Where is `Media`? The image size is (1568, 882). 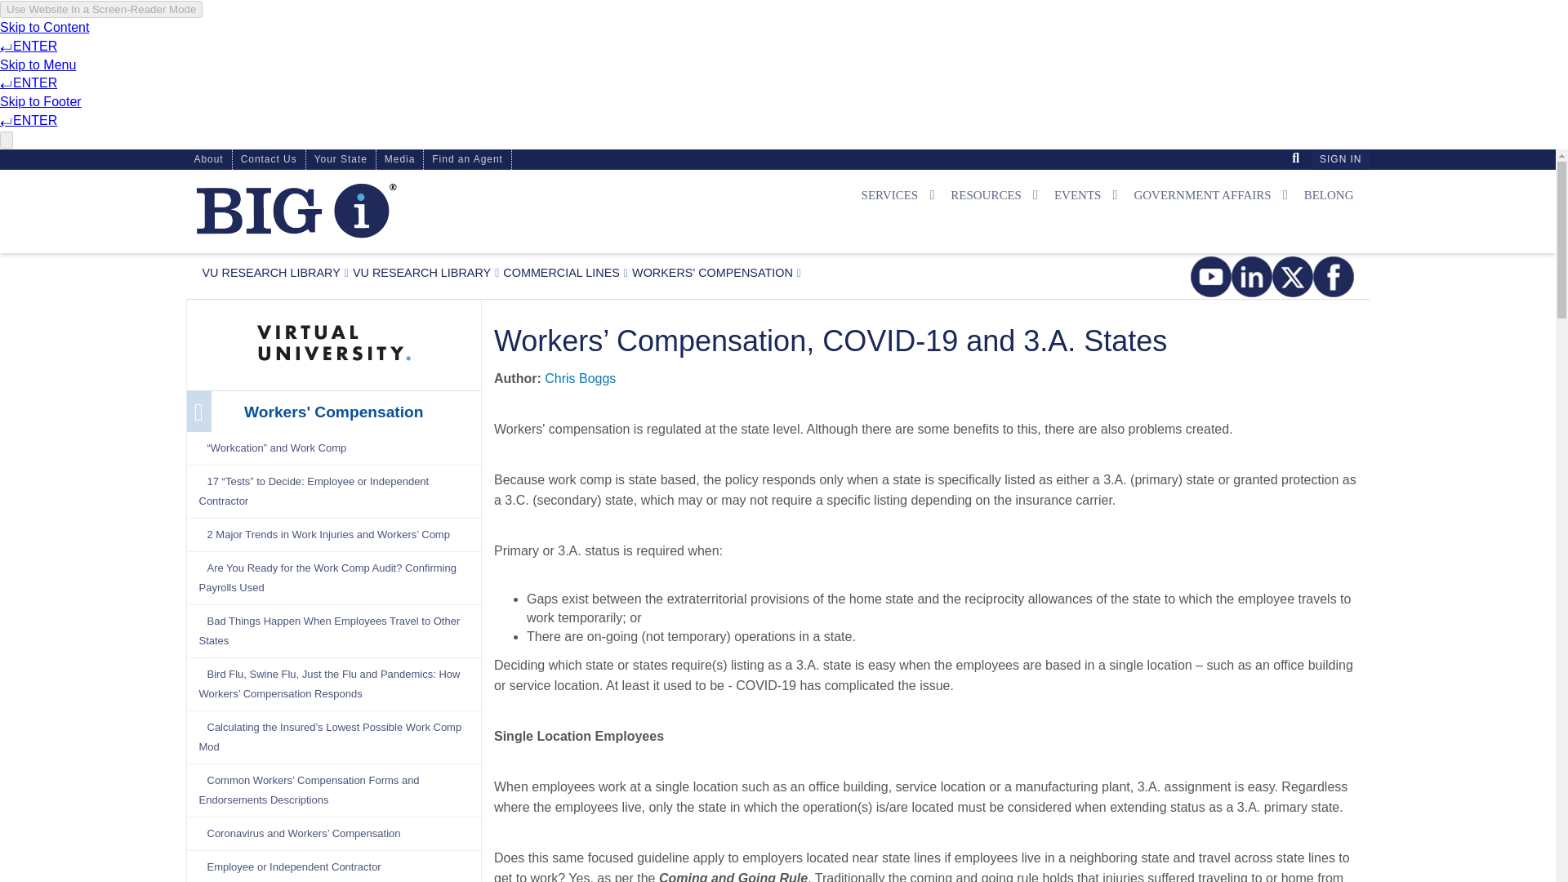 Media is located at coordinates (399, 159).